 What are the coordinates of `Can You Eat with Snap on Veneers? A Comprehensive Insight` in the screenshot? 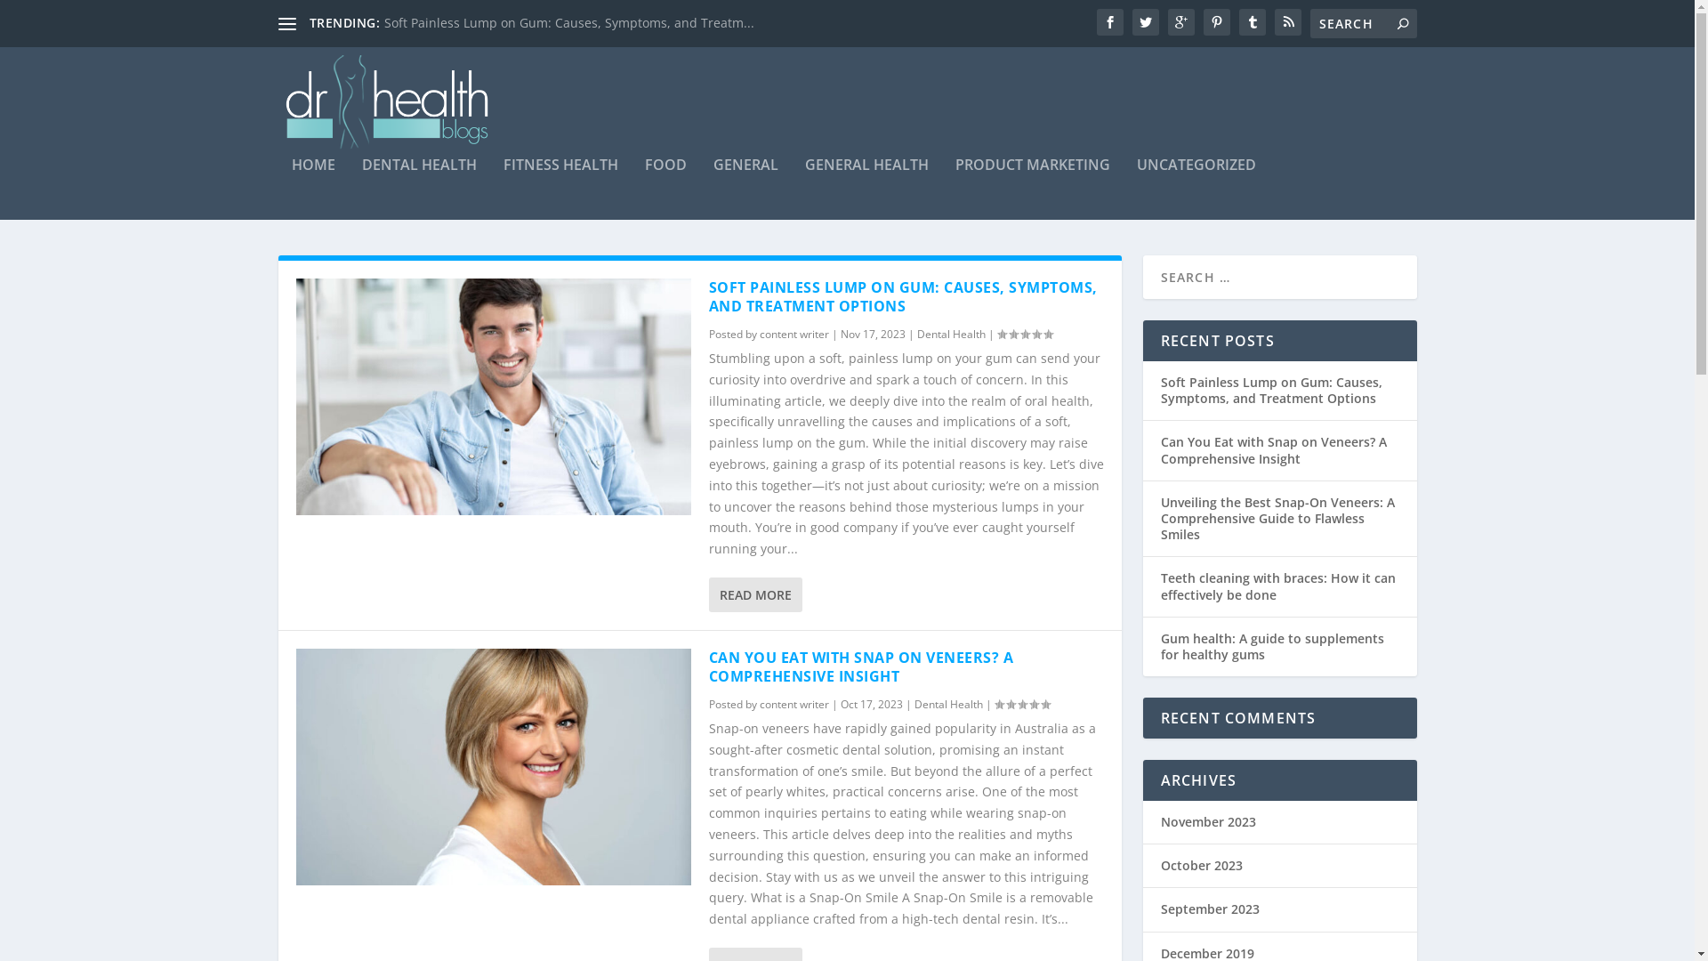 It's located at (1273, 450).